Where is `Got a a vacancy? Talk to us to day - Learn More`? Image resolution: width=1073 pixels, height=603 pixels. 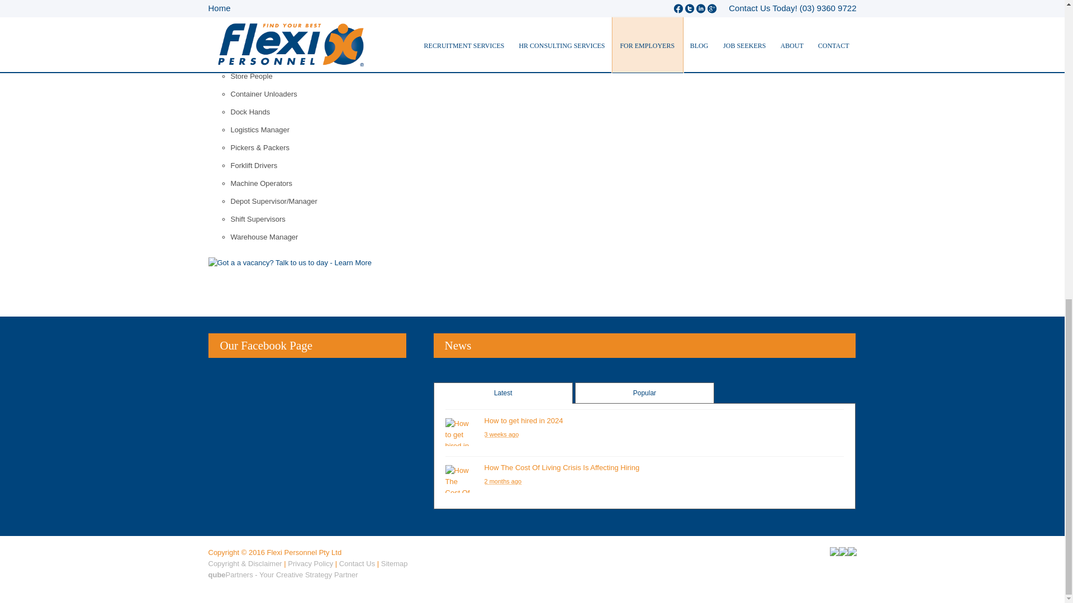
Got a a vacancy? Talk to us to day - Learn More is located at coordinates (289, 262).